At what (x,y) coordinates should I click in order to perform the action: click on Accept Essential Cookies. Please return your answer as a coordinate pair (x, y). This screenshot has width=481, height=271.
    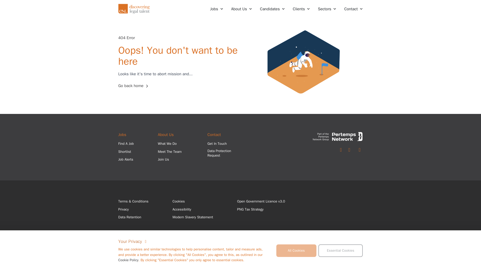
    Looking at the image, I should click on (340, 251).